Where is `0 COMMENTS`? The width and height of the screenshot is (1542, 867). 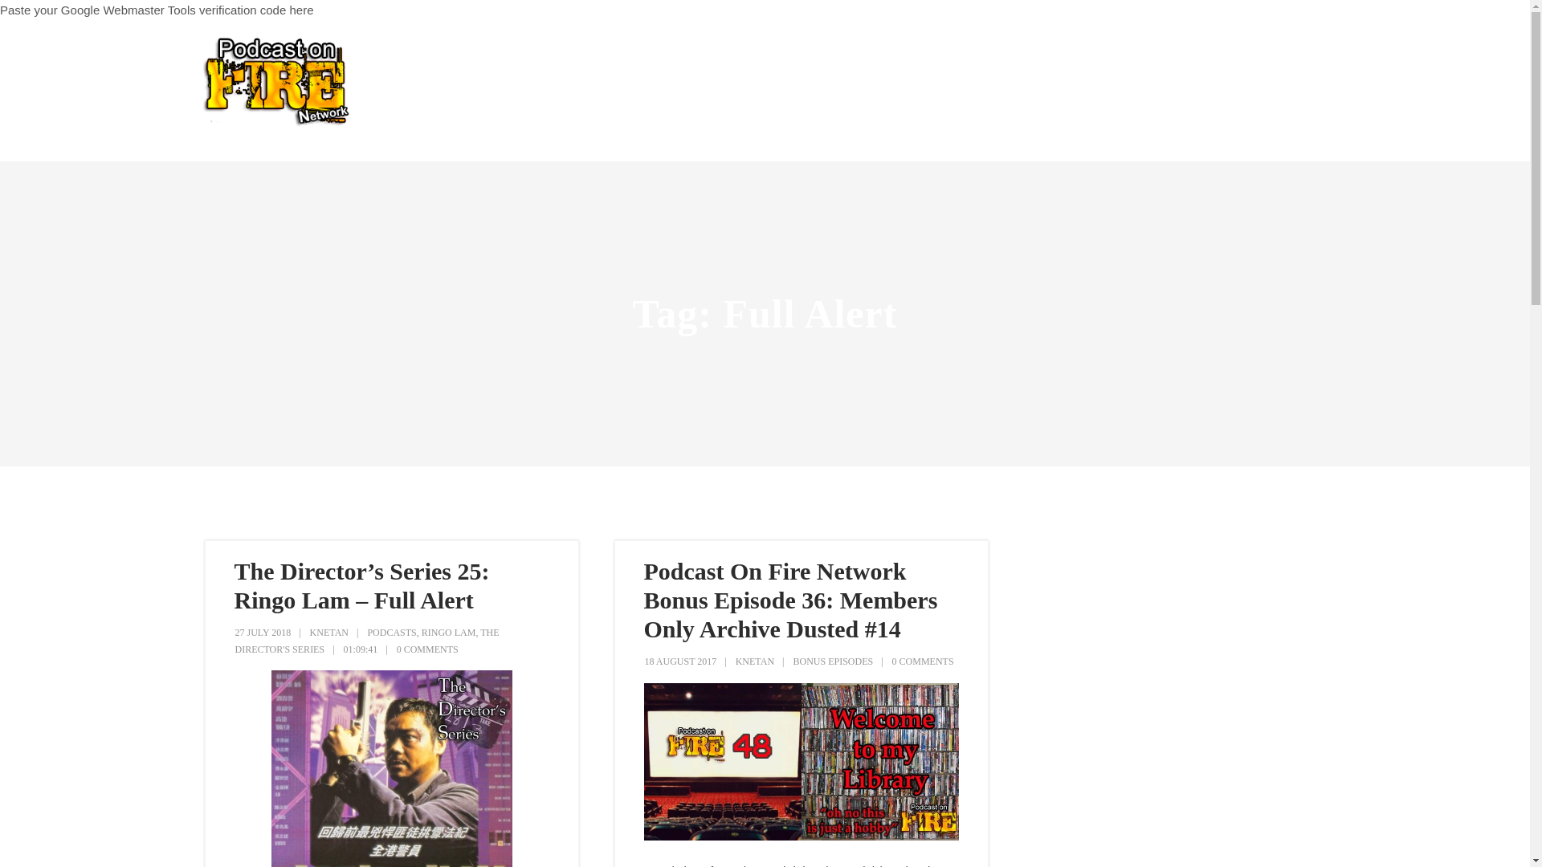
0 COMMENTS is located at coordinates (427, 649).